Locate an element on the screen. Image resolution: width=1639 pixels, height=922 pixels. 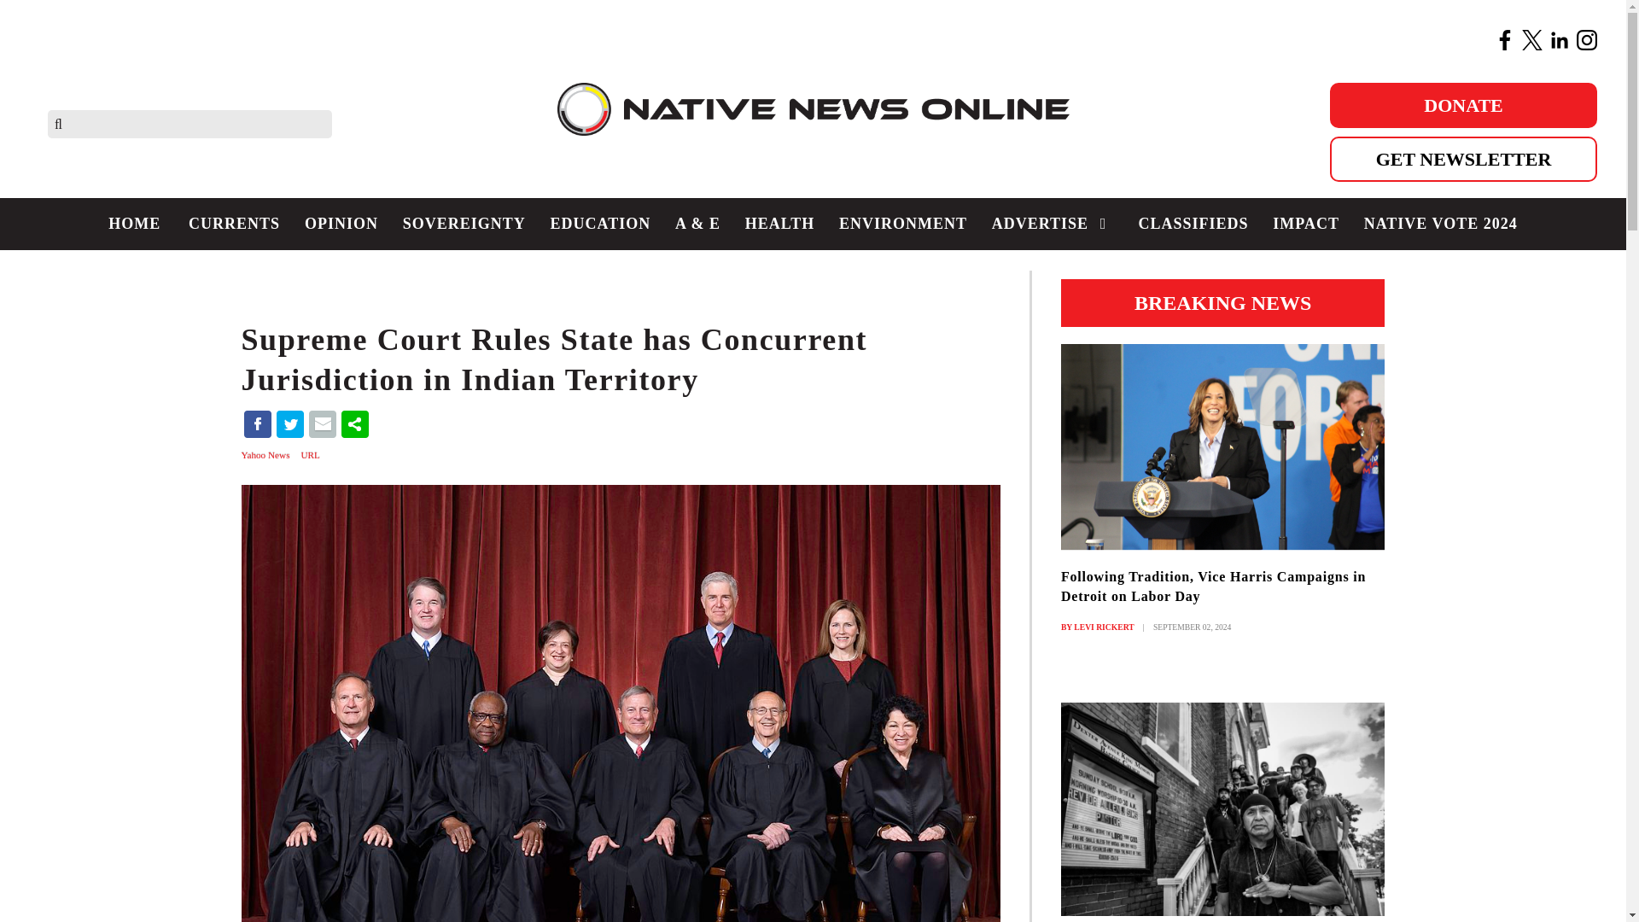
OPINION is located at coordinates (341, 224).